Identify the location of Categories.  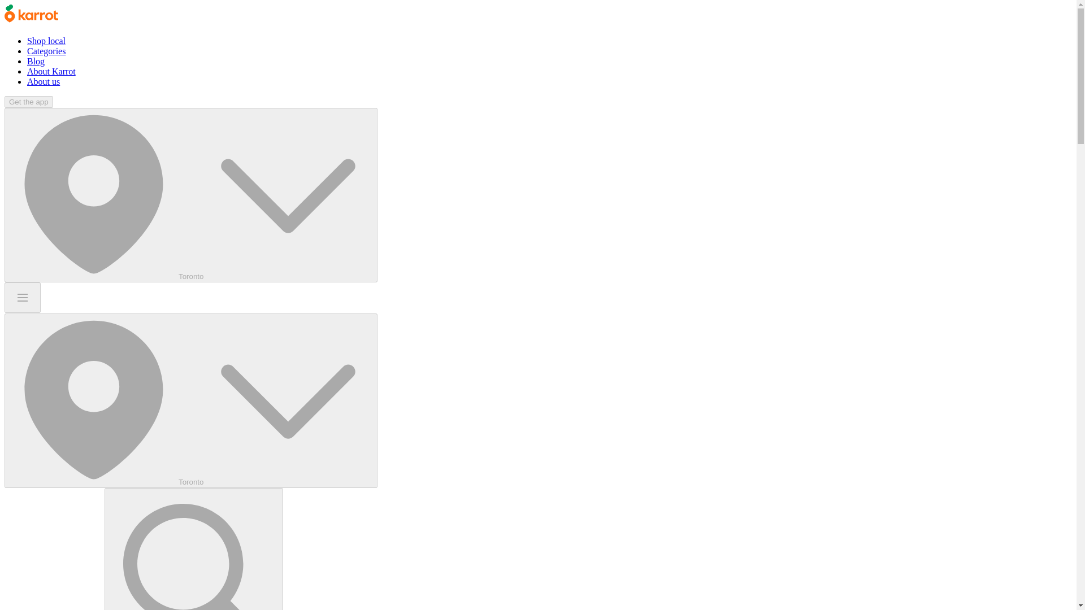
(46, 51).